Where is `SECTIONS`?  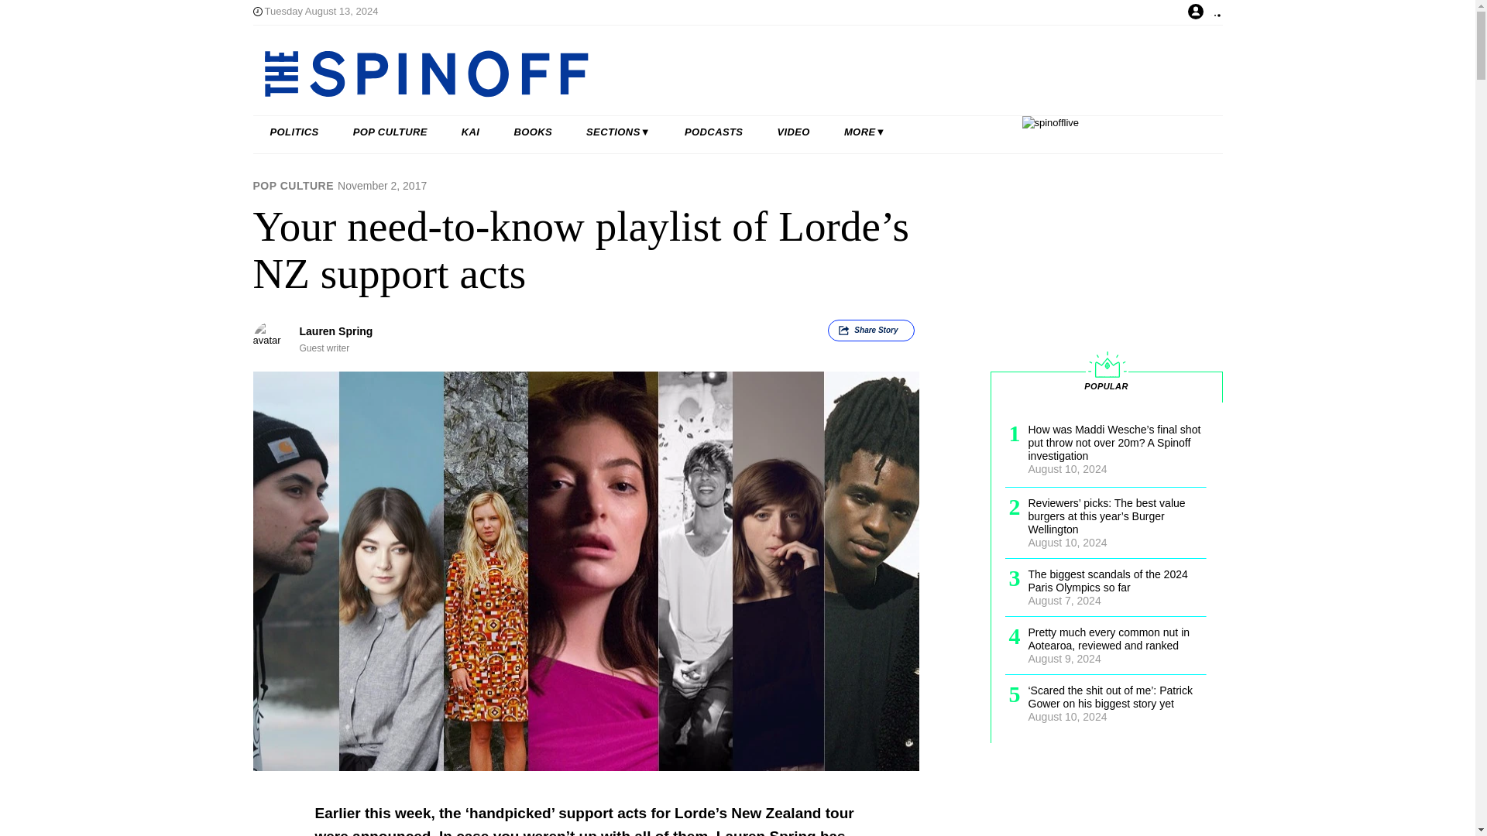 SECTIONS is located at coordinates (618, 132).